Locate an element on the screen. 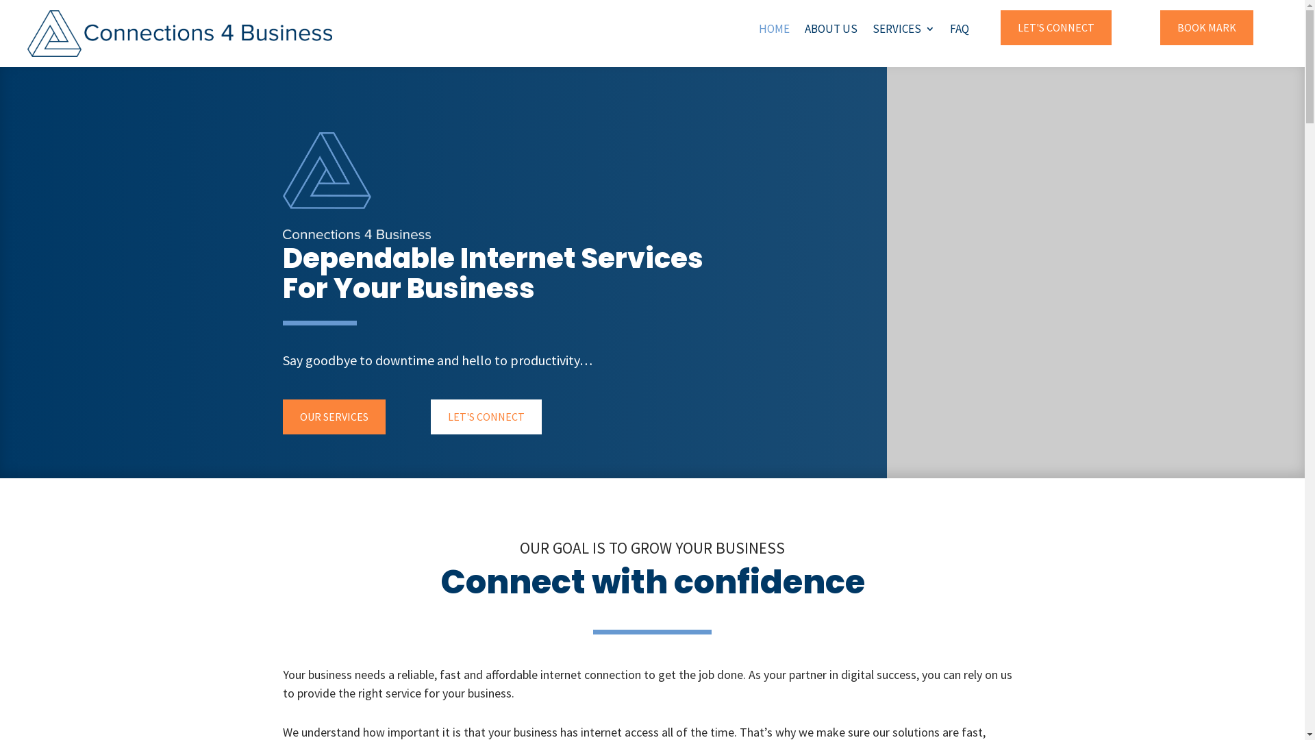 This screenshot has height=740, width=1315. SERVICES is located at coordinates (904, 32).